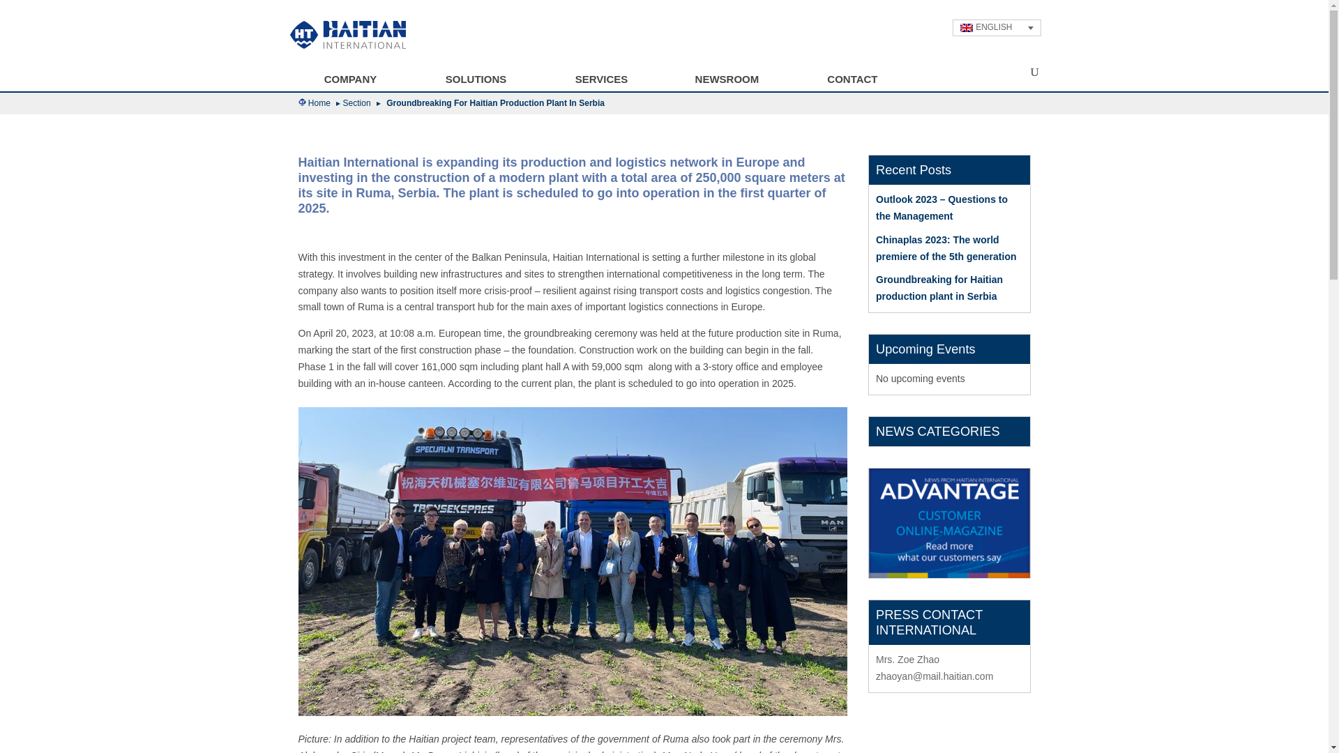  Describe the element at coordinates (997, 28) in the screenshot. I see `ENGLISH` at that location.